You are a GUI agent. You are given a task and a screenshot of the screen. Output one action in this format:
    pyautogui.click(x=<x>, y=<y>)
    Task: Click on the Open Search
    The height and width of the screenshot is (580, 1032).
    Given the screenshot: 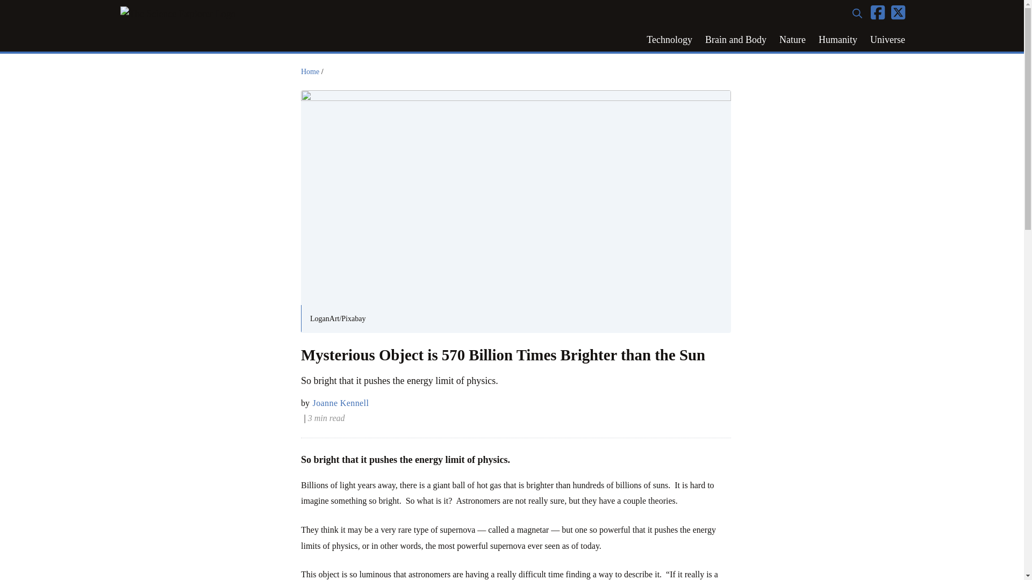 What is the action you would take?
    pyautogui.click(x=857, y=14)
    